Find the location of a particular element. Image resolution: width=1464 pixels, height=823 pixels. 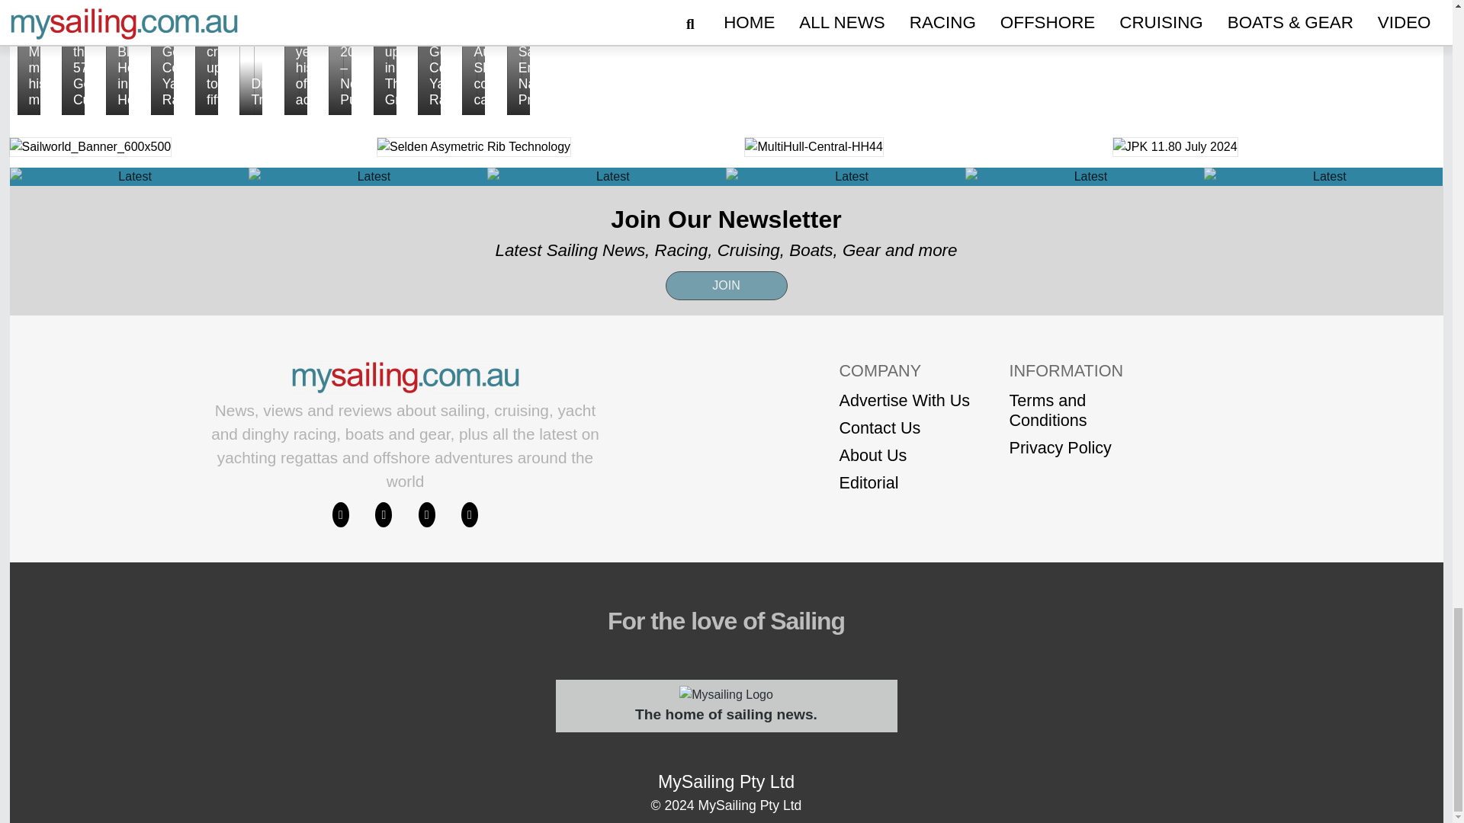

Contact Us is located at coordinates (904, 428).